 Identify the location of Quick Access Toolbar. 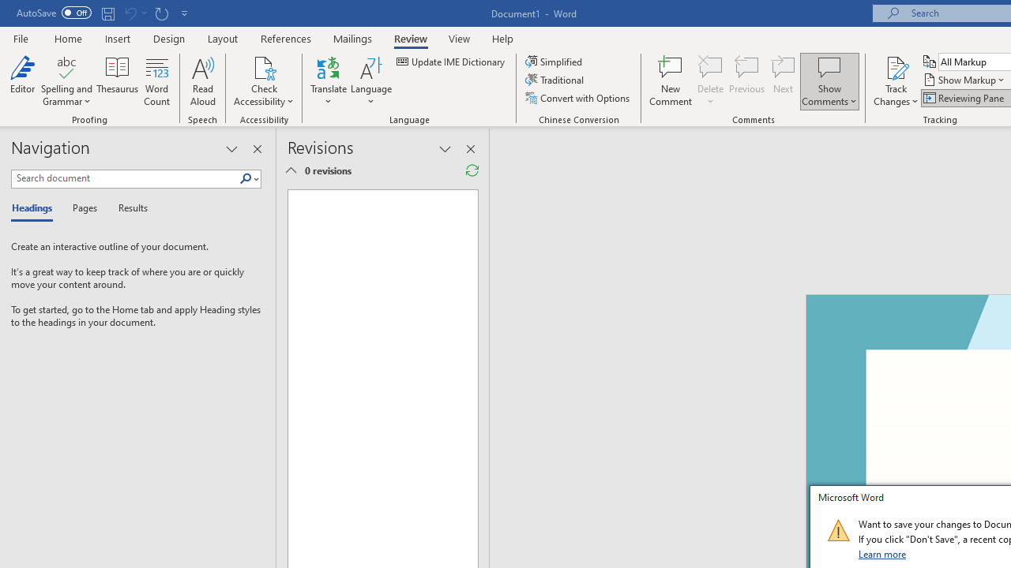
(104, 13).